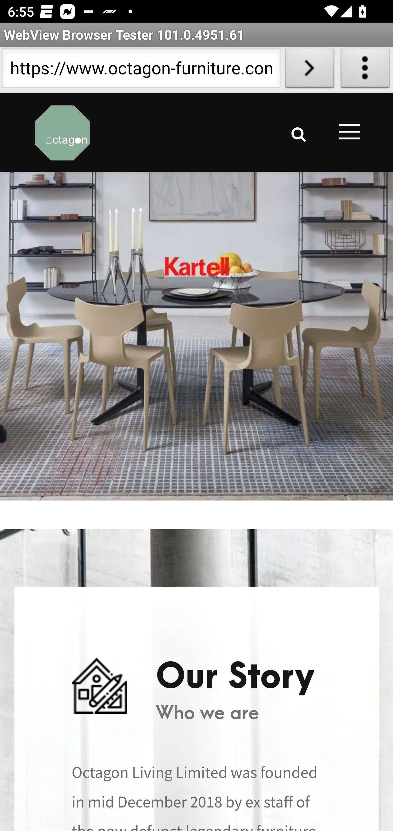  I want to click on the-new-perspective-of-kartell, so click(196, 336).